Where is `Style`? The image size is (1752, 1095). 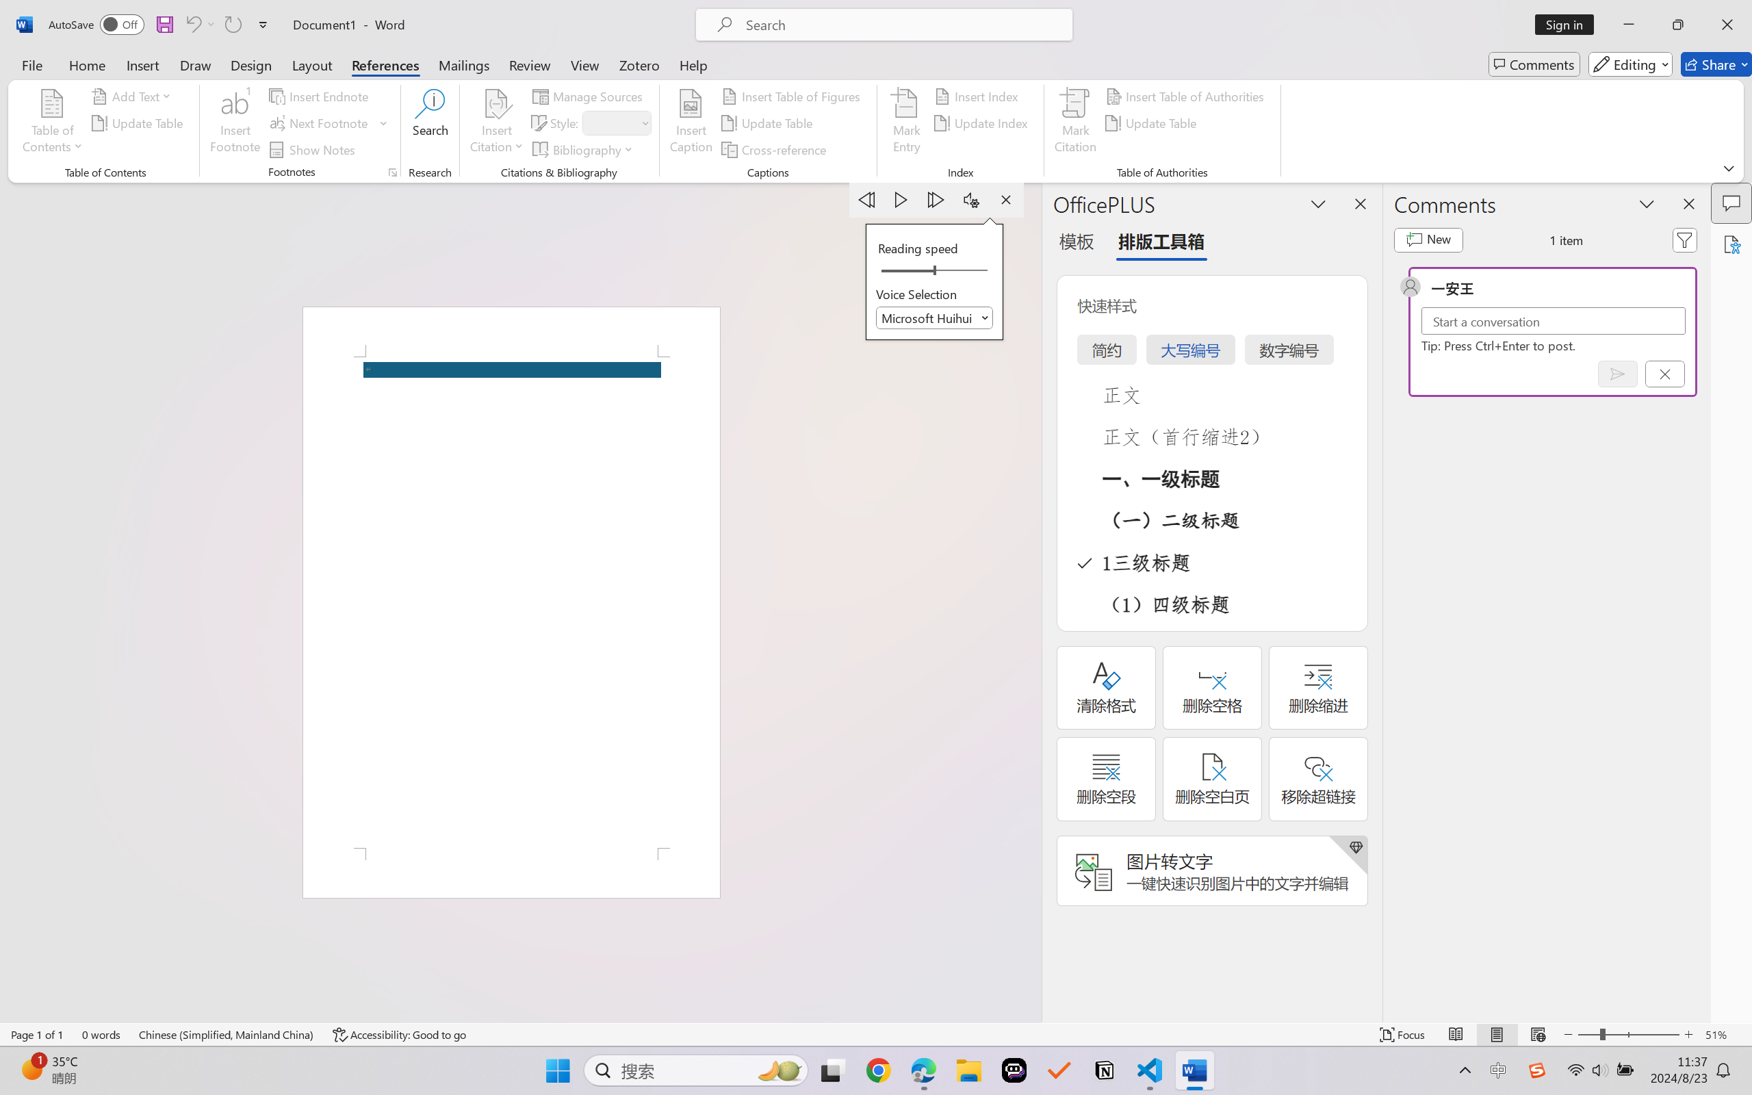
Style is located at coordinates (616, 123).